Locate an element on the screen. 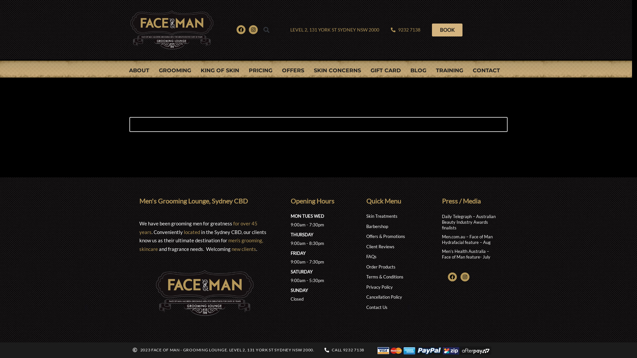  located is located at coordinates (192, 232).